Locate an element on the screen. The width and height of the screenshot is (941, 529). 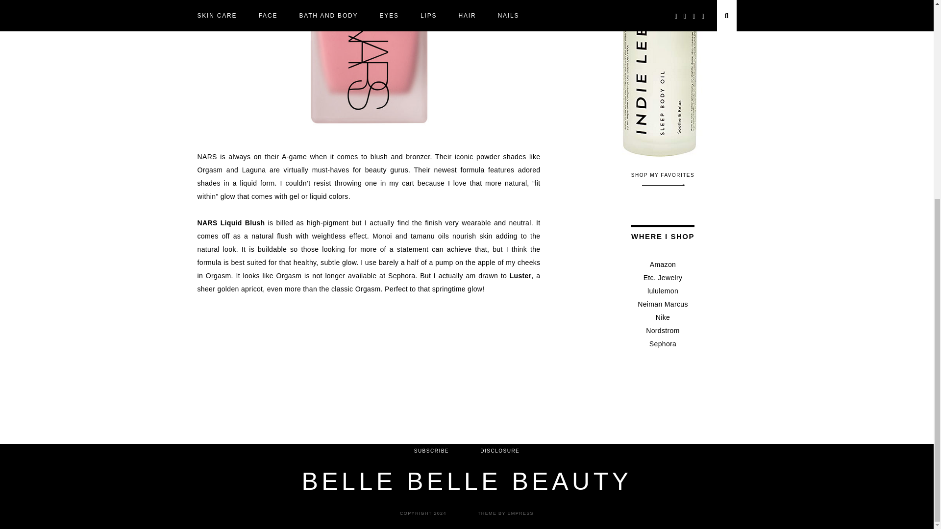
DISCLOSURE is located at coordinates (499, 451).